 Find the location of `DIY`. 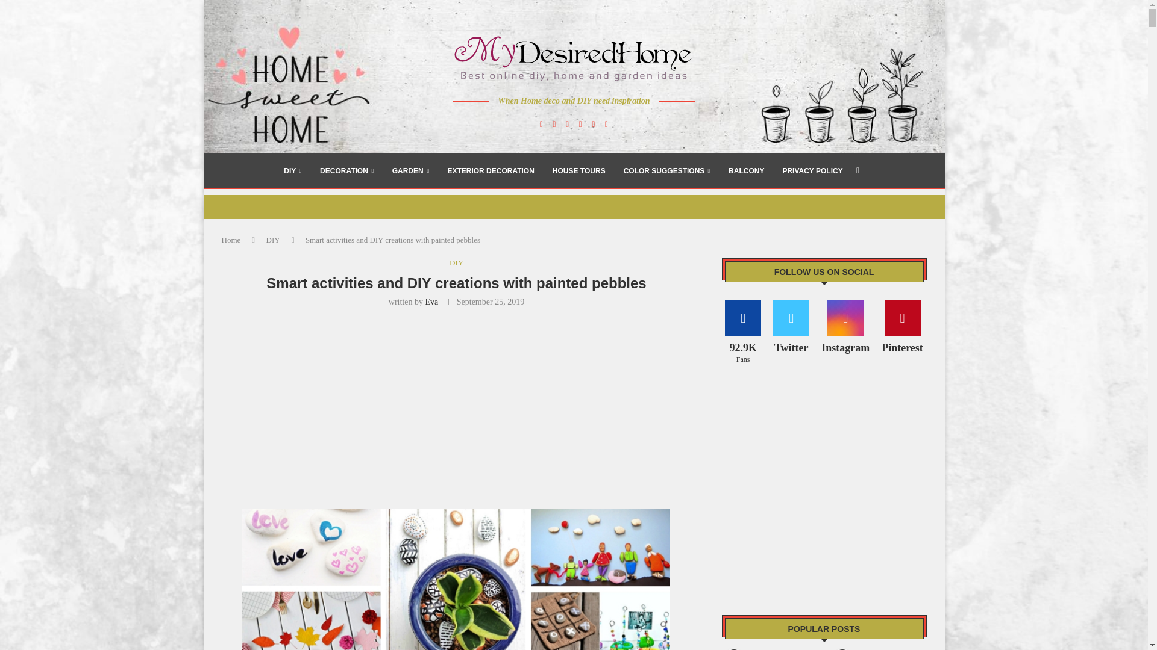

DIY is located at coordinates (293, 171).